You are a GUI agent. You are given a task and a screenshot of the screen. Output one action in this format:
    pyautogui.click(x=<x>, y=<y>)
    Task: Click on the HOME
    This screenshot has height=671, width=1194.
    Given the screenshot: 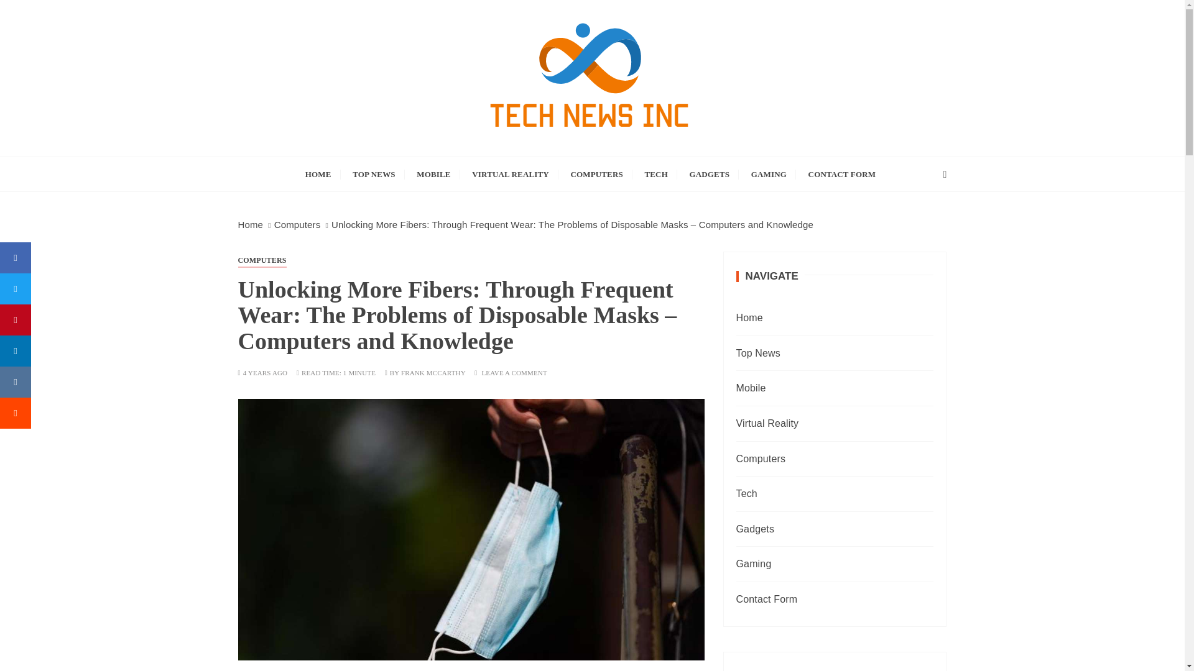 What is the action you would take?
    pyautogui.click(x=318, y=174)
    